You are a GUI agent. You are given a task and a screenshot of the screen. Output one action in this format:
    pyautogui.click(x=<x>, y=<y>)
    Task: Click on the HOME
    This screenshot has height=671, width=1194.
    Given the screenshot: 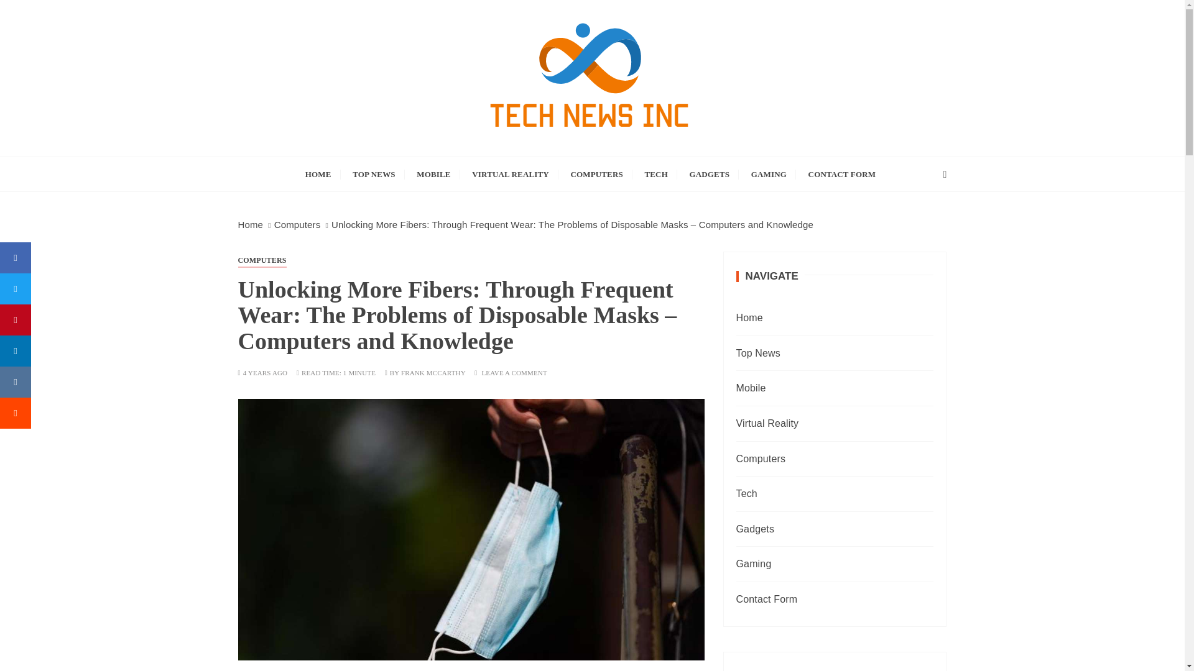 What is the action you would take?
    pyautogui.click(x=318, y=174)
    